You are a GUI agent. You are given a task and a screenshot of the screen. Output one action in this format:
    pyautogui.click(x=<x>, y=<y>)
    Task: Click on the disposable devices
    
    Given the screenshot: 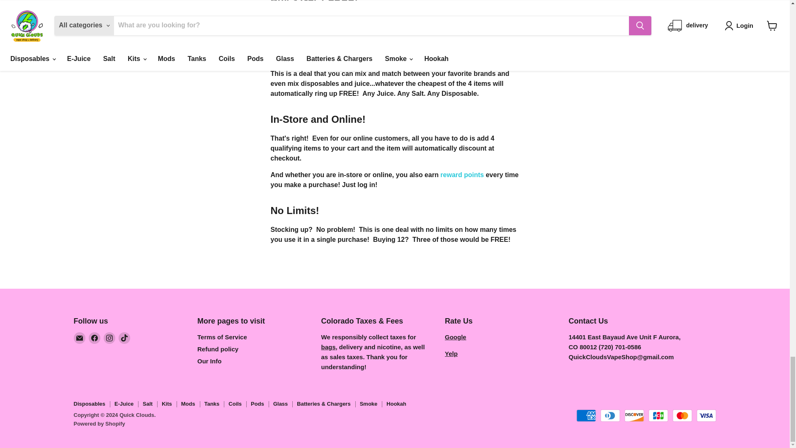 What is the action you would take?
    pyautogui.click(x=415, y=19)
    